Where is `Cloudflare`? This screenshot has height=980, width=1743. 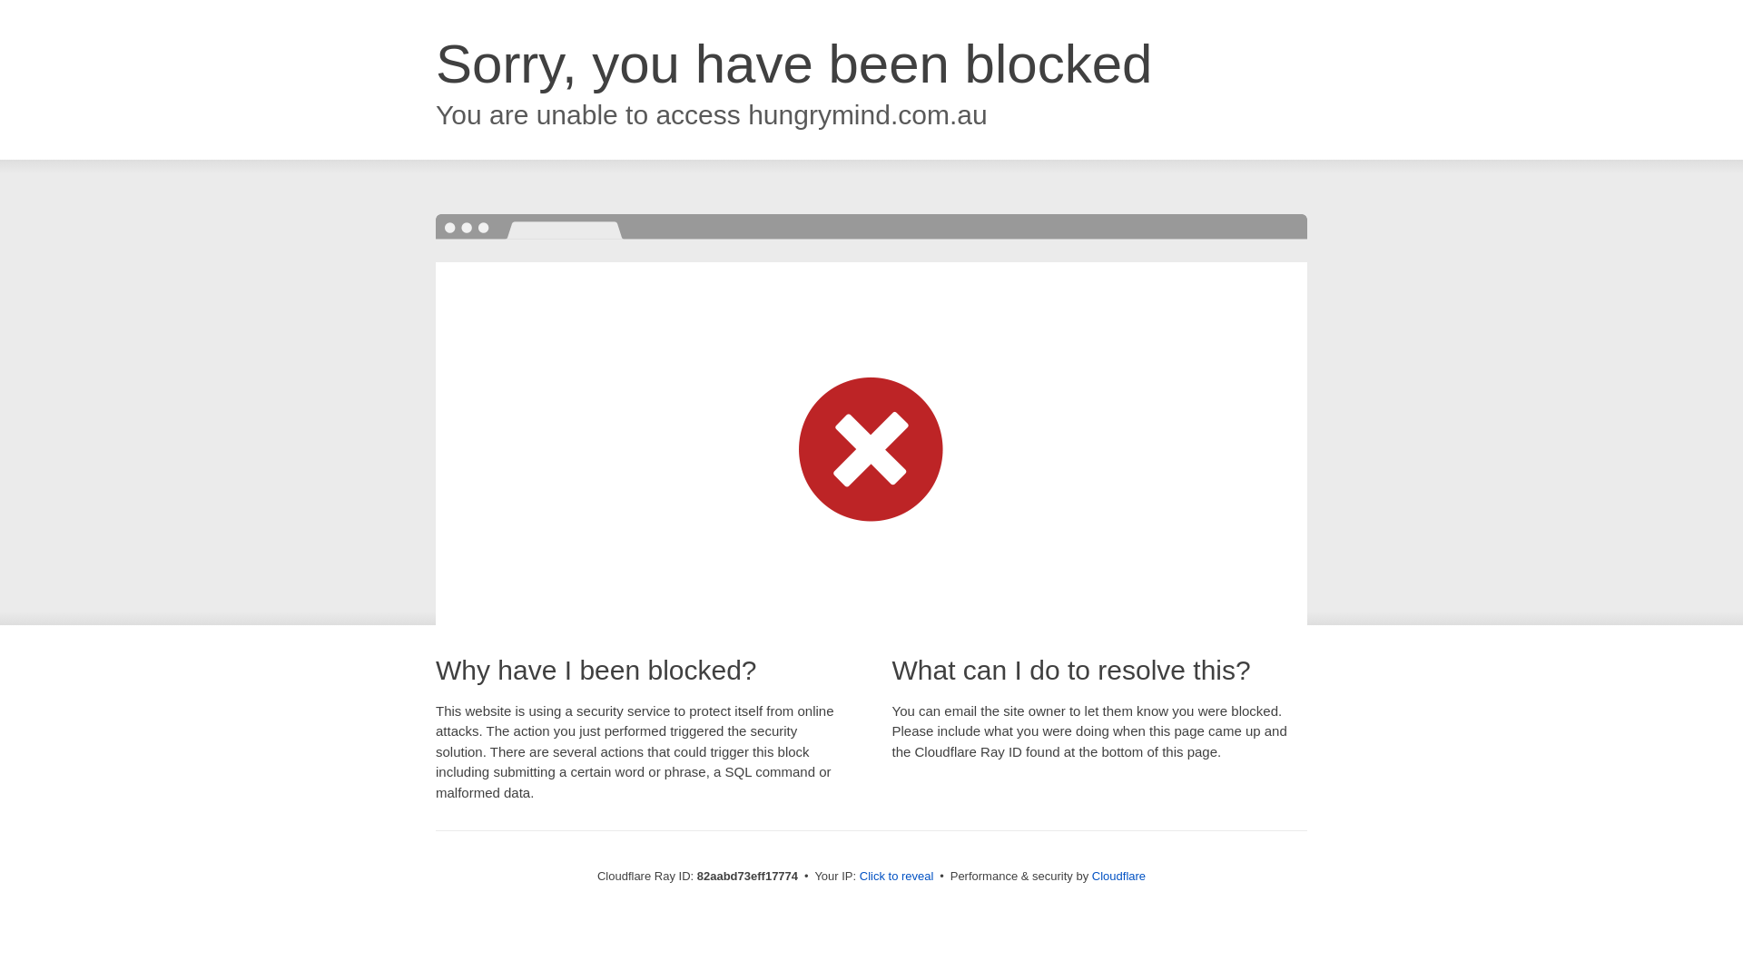
Cloudflare is located at coordinates (1118, 877).